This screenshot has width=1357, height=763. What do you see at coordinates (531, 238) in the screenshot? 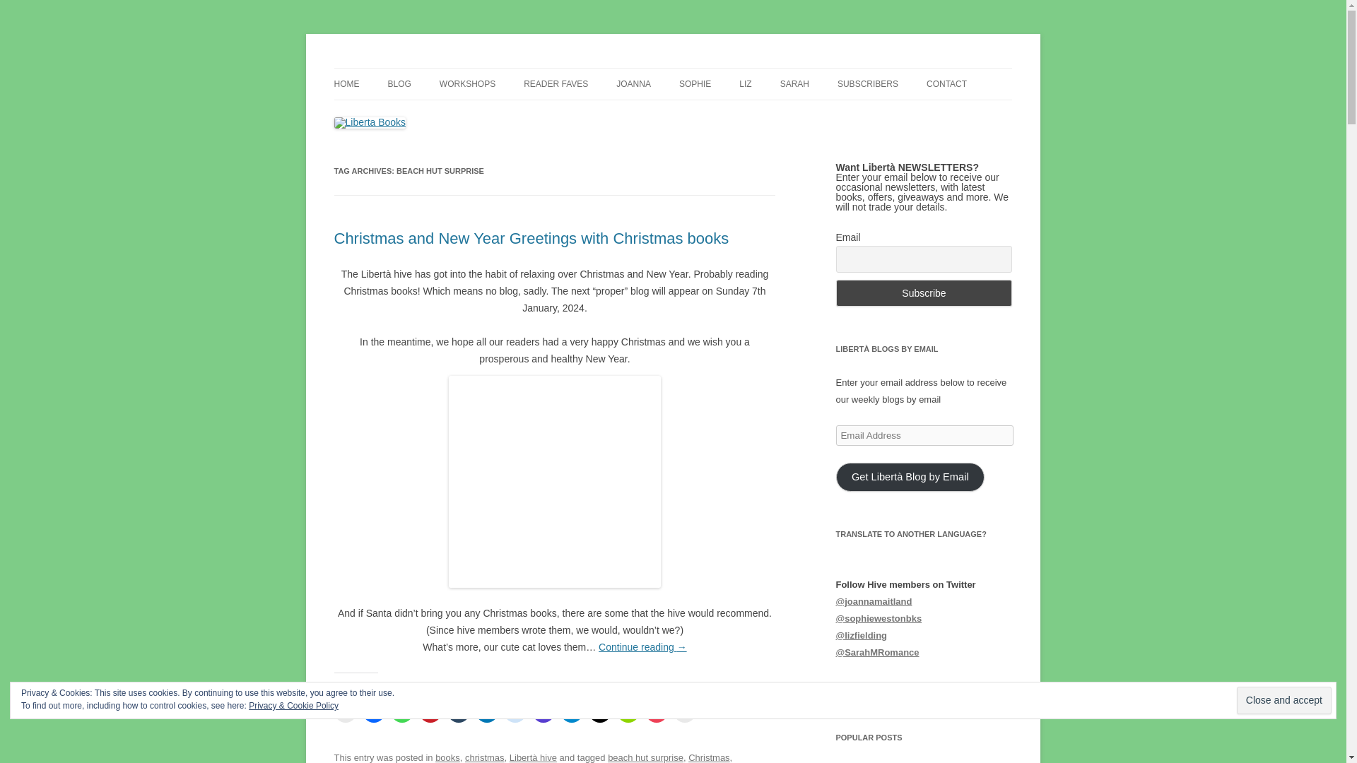
I see `Christmas and New Year Greetings with Christmas books` at bounding box center [531, 238].